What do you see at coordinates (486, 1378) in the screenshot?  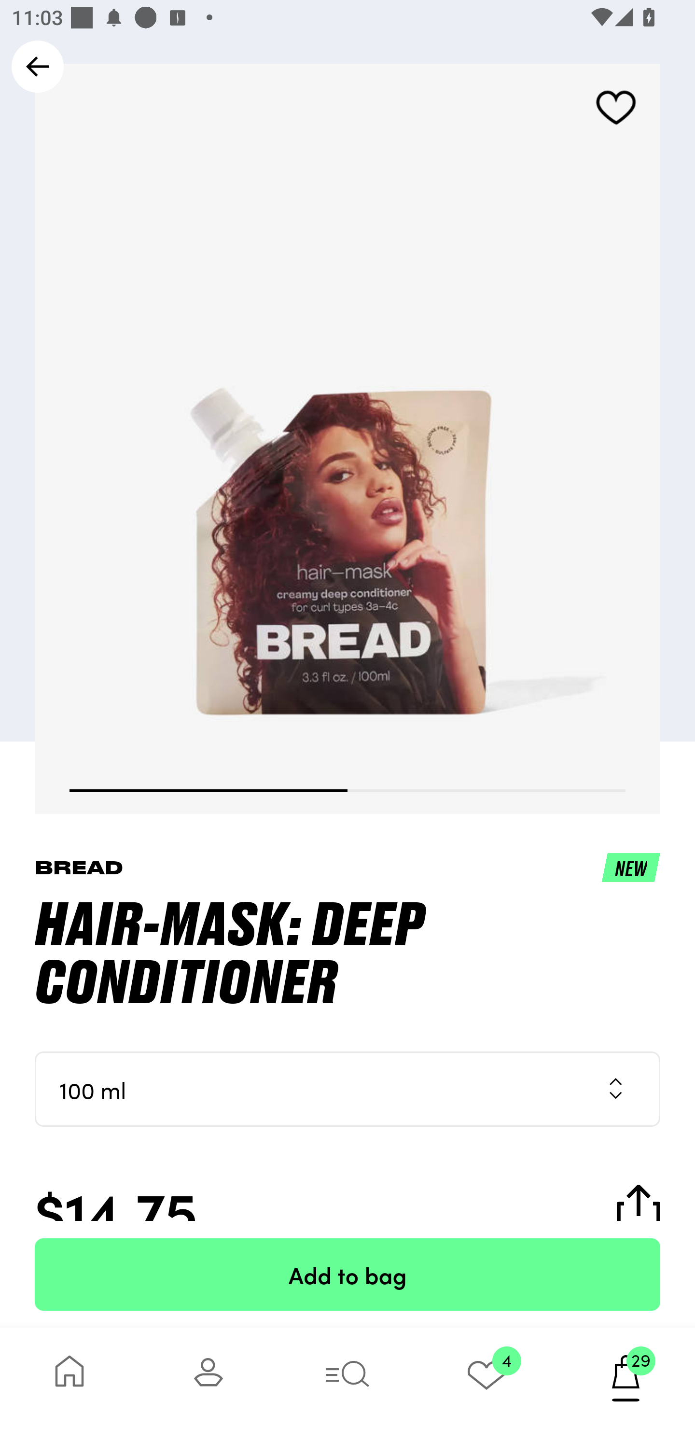 I see `4` at bounding box center [486, 1378].